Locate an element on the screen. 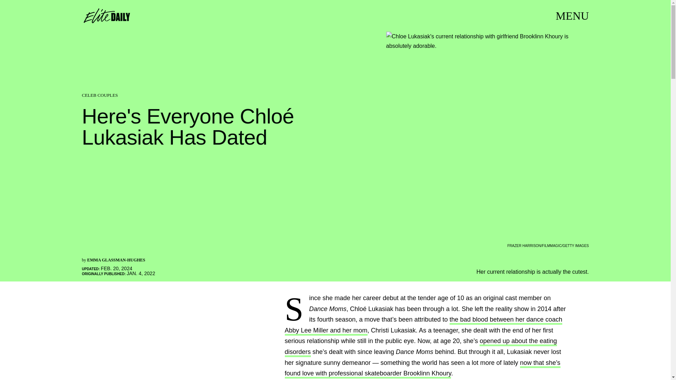 The height and width of the screenshot is (380, 676). EMMA GLASSMAN-HUGHES is located at coordinates (116, 260).